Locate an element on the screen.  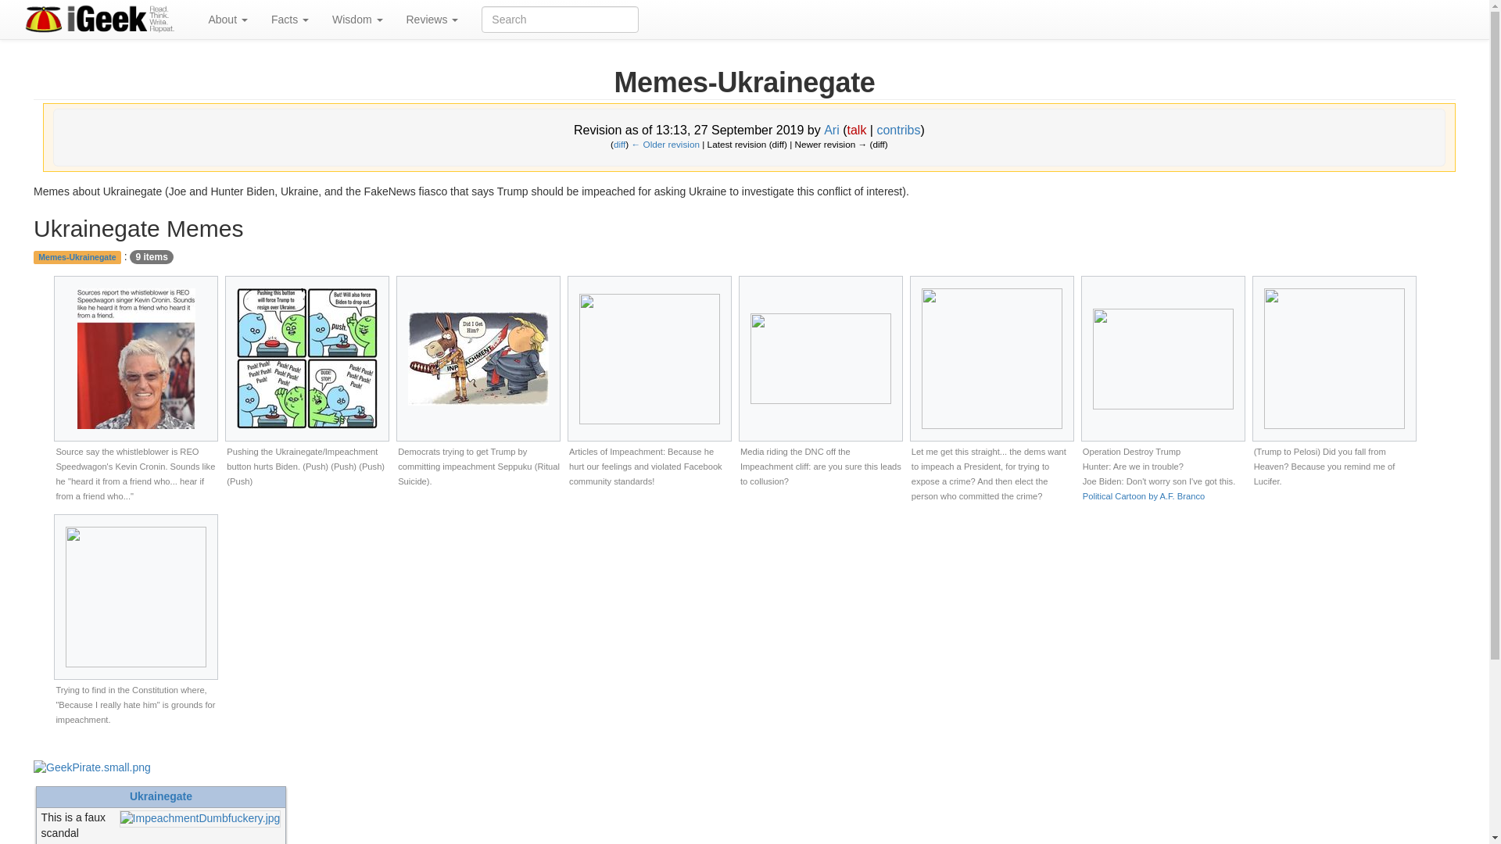
Ukrainegate is located at coordinates (160, 796).